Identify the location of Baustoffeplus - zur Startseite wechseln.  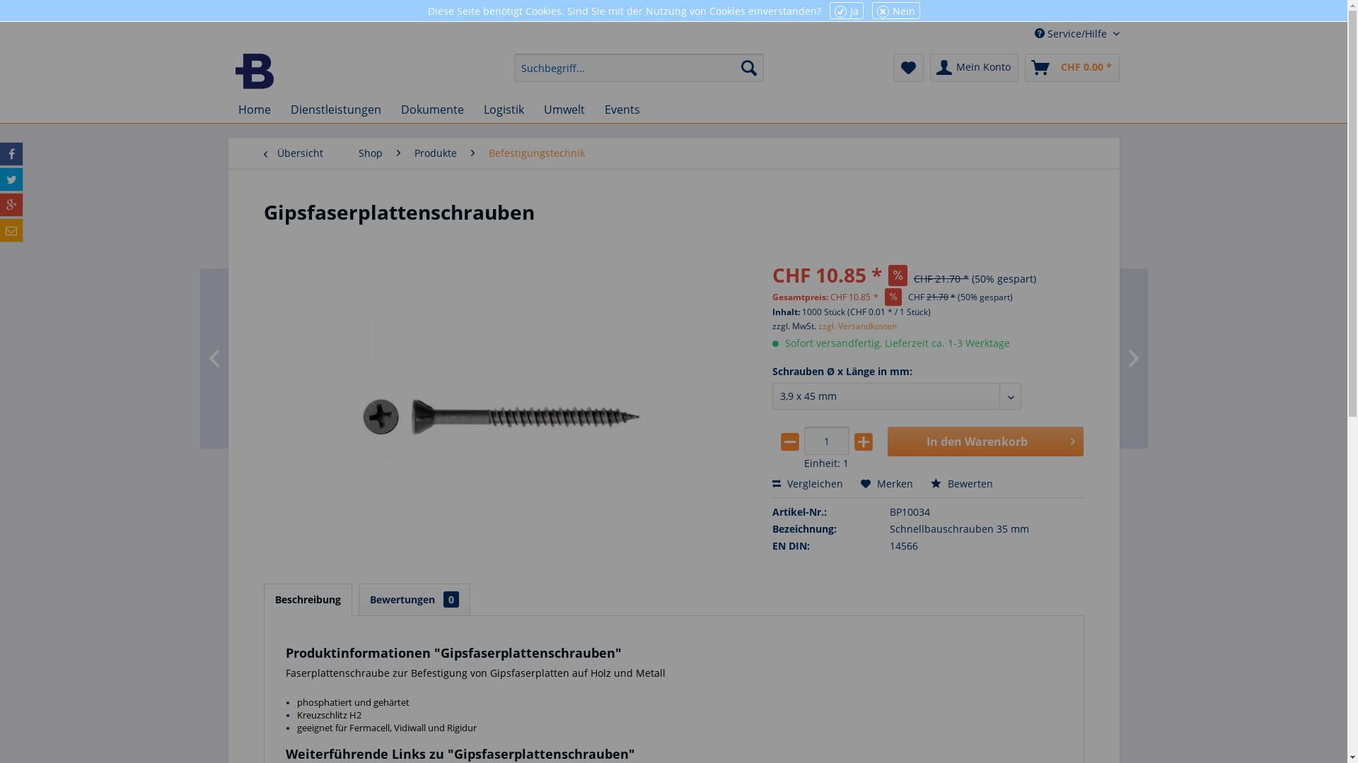
(255, 71).